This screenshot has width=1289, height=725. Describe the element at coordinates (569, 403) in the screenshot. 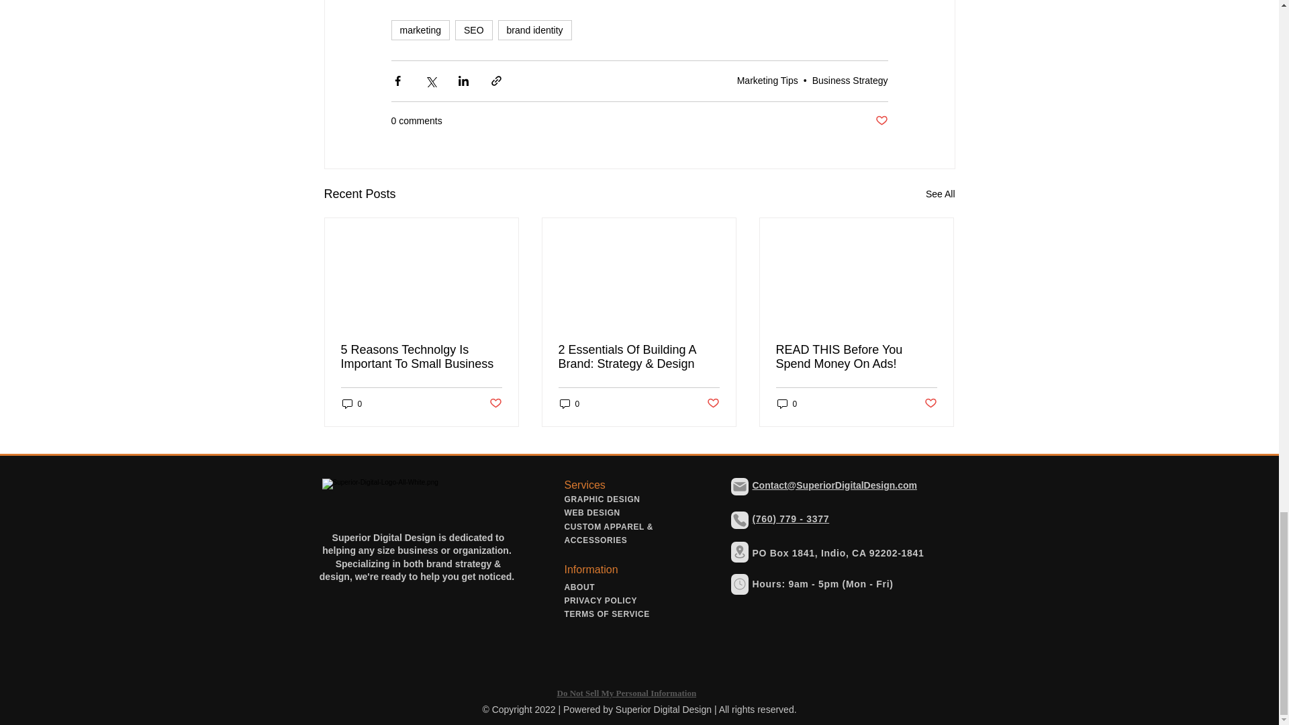

I see `0` at that location.